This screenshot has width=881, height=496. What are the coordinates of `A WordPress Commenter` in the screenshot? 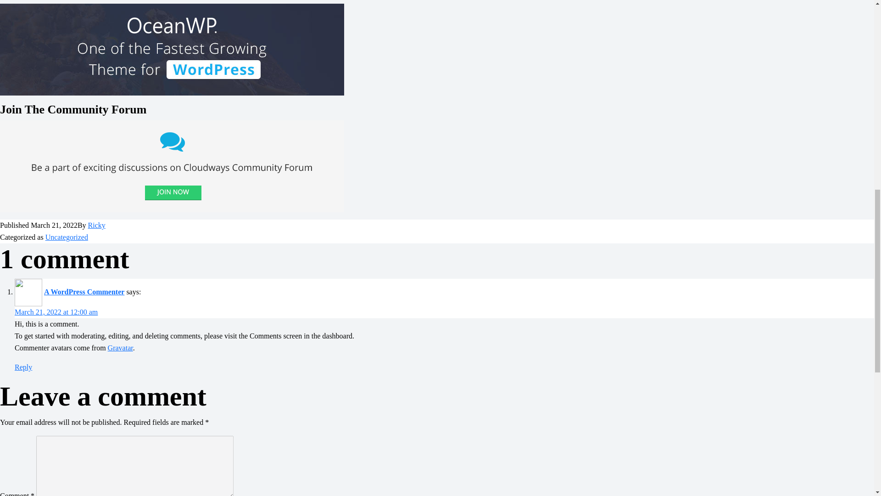 It's located at (84, 292).